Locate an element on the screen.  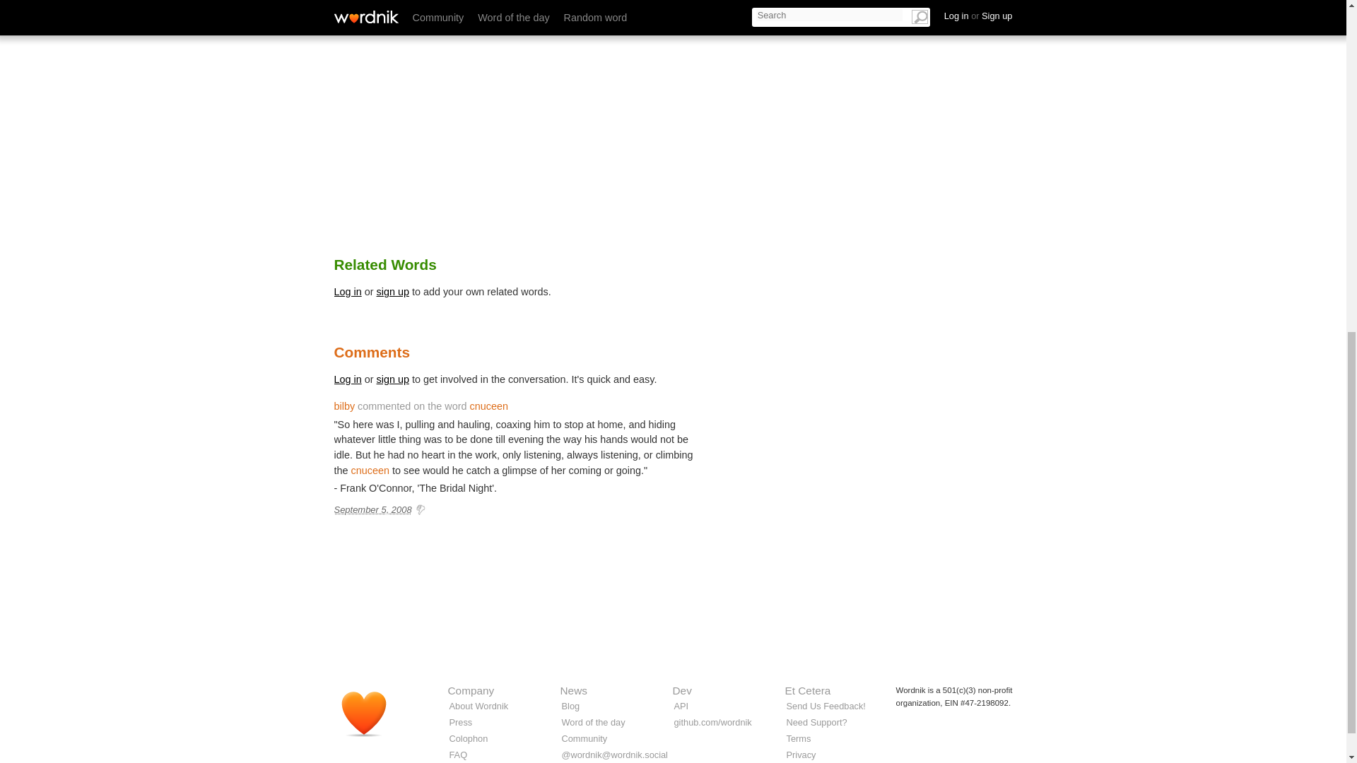
cnuceen is located at coordinates (488, 406).